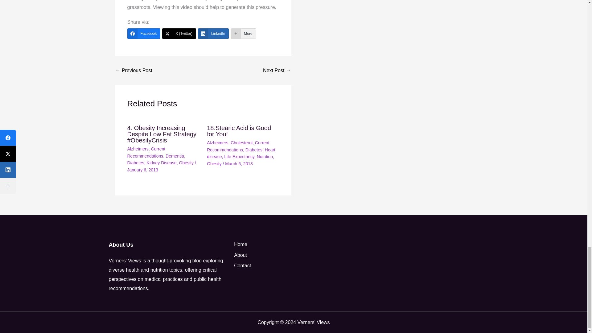 The image size is (592, 333). I want to click on Heart disease, so click(241, 153).